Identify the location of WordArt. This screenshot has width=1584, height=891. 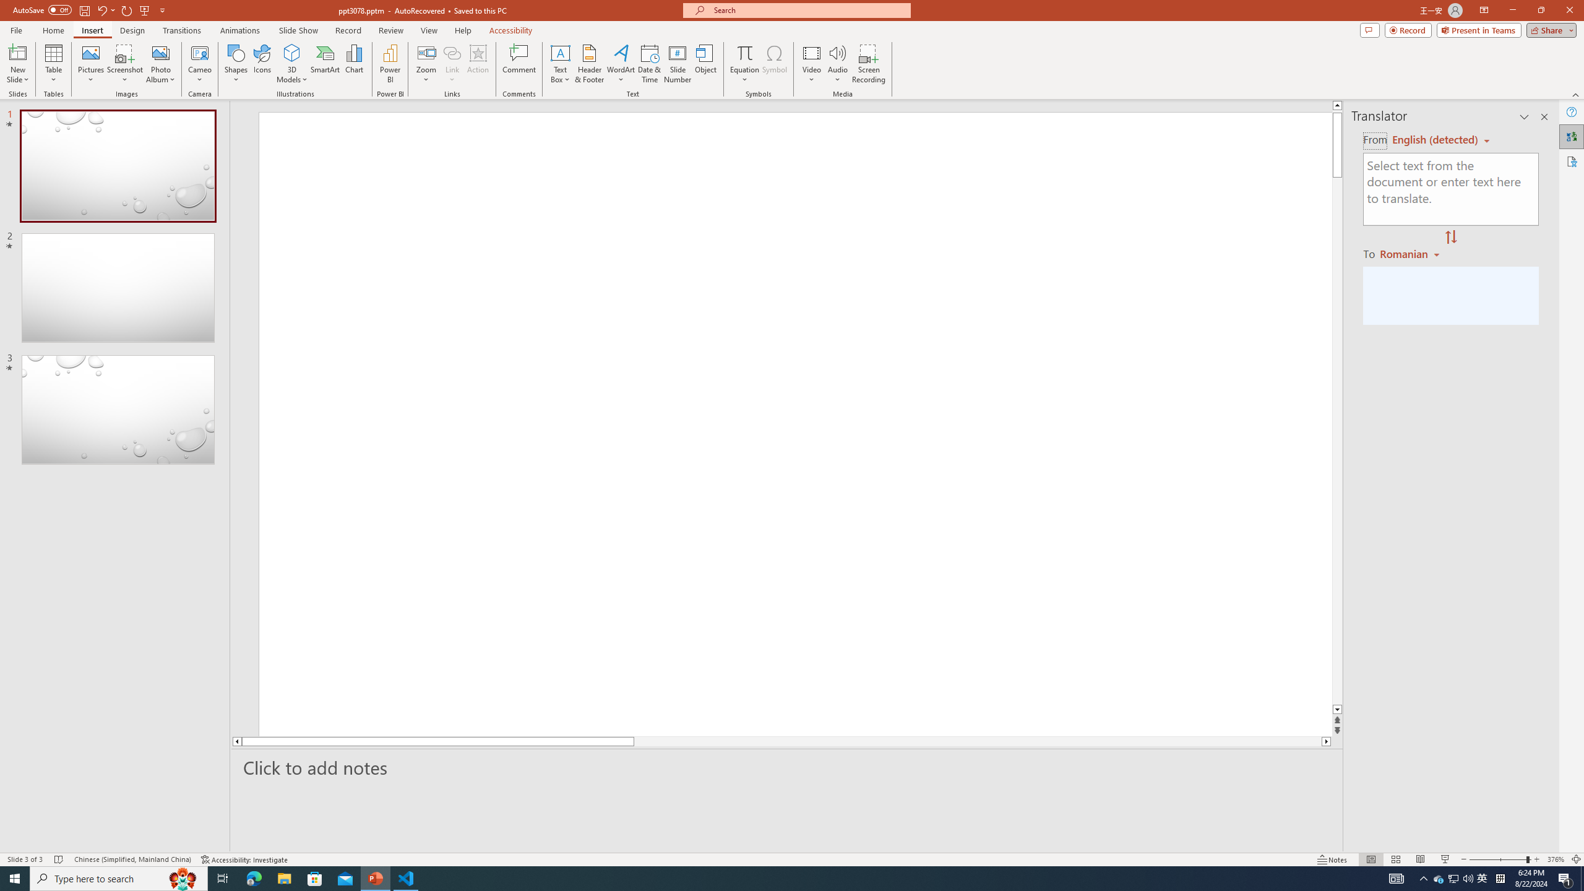
(621, 64).